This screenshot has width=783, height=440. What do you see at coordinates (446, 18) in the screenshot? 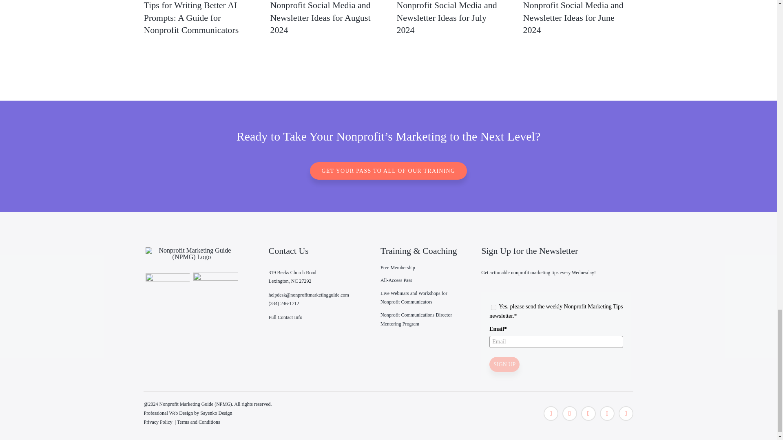
I see `Nonprofit Social Media and Newsletter Ideas for July 2024` at bounding box center [446, 18].